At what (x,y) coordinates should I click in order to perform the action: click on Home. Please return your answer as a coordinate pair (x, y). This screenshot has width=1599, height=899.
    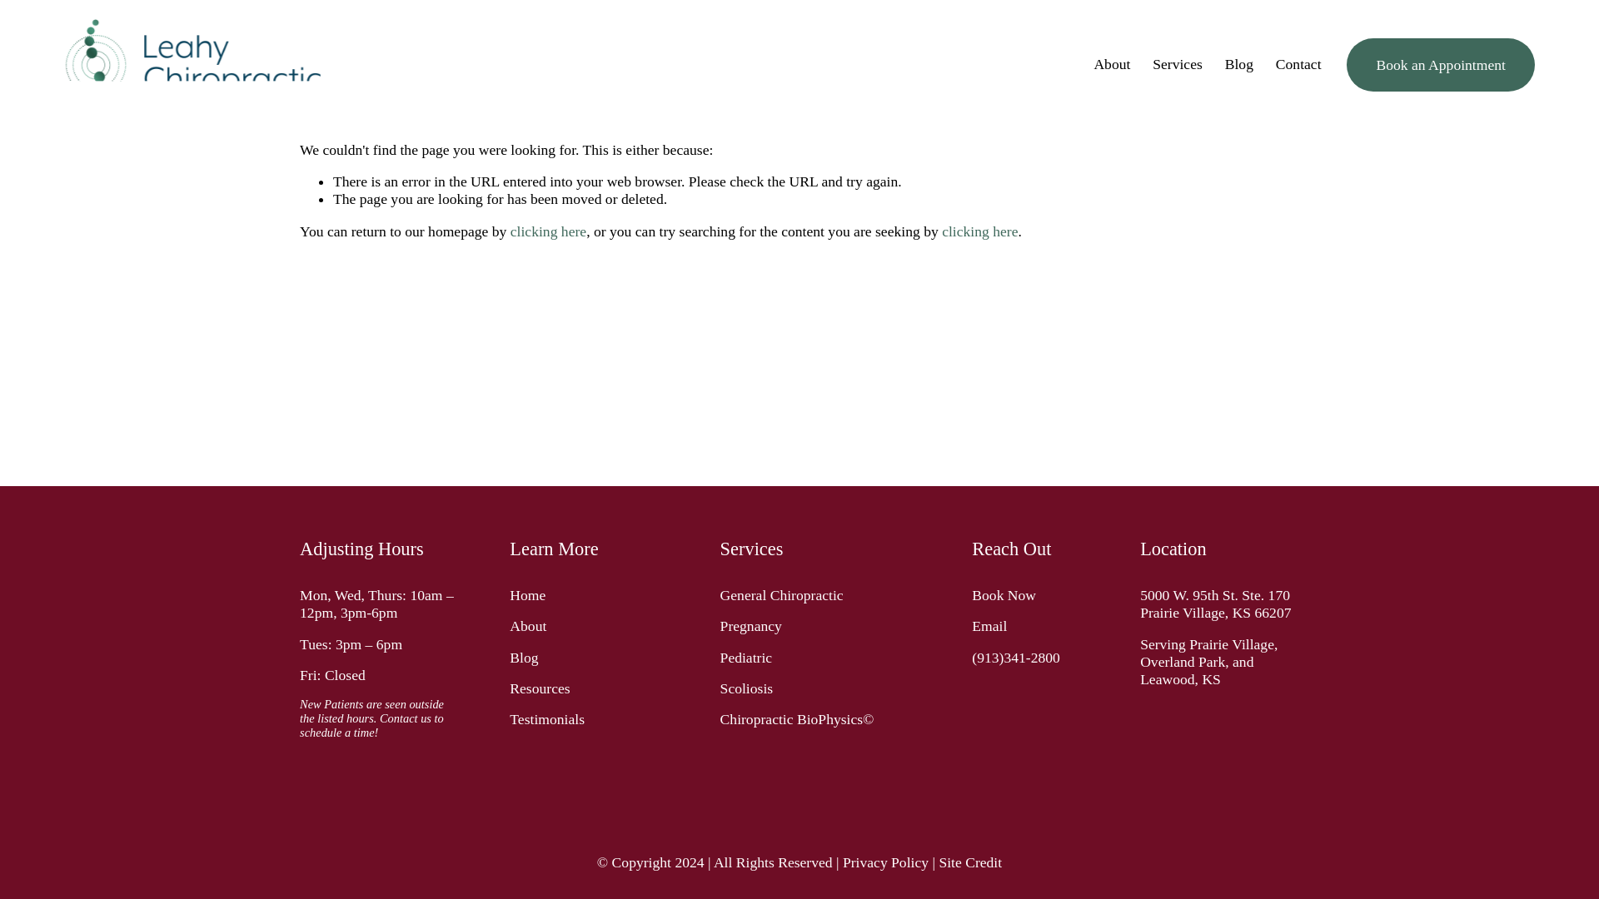
    Looking at the image, I should click on (527, 595).